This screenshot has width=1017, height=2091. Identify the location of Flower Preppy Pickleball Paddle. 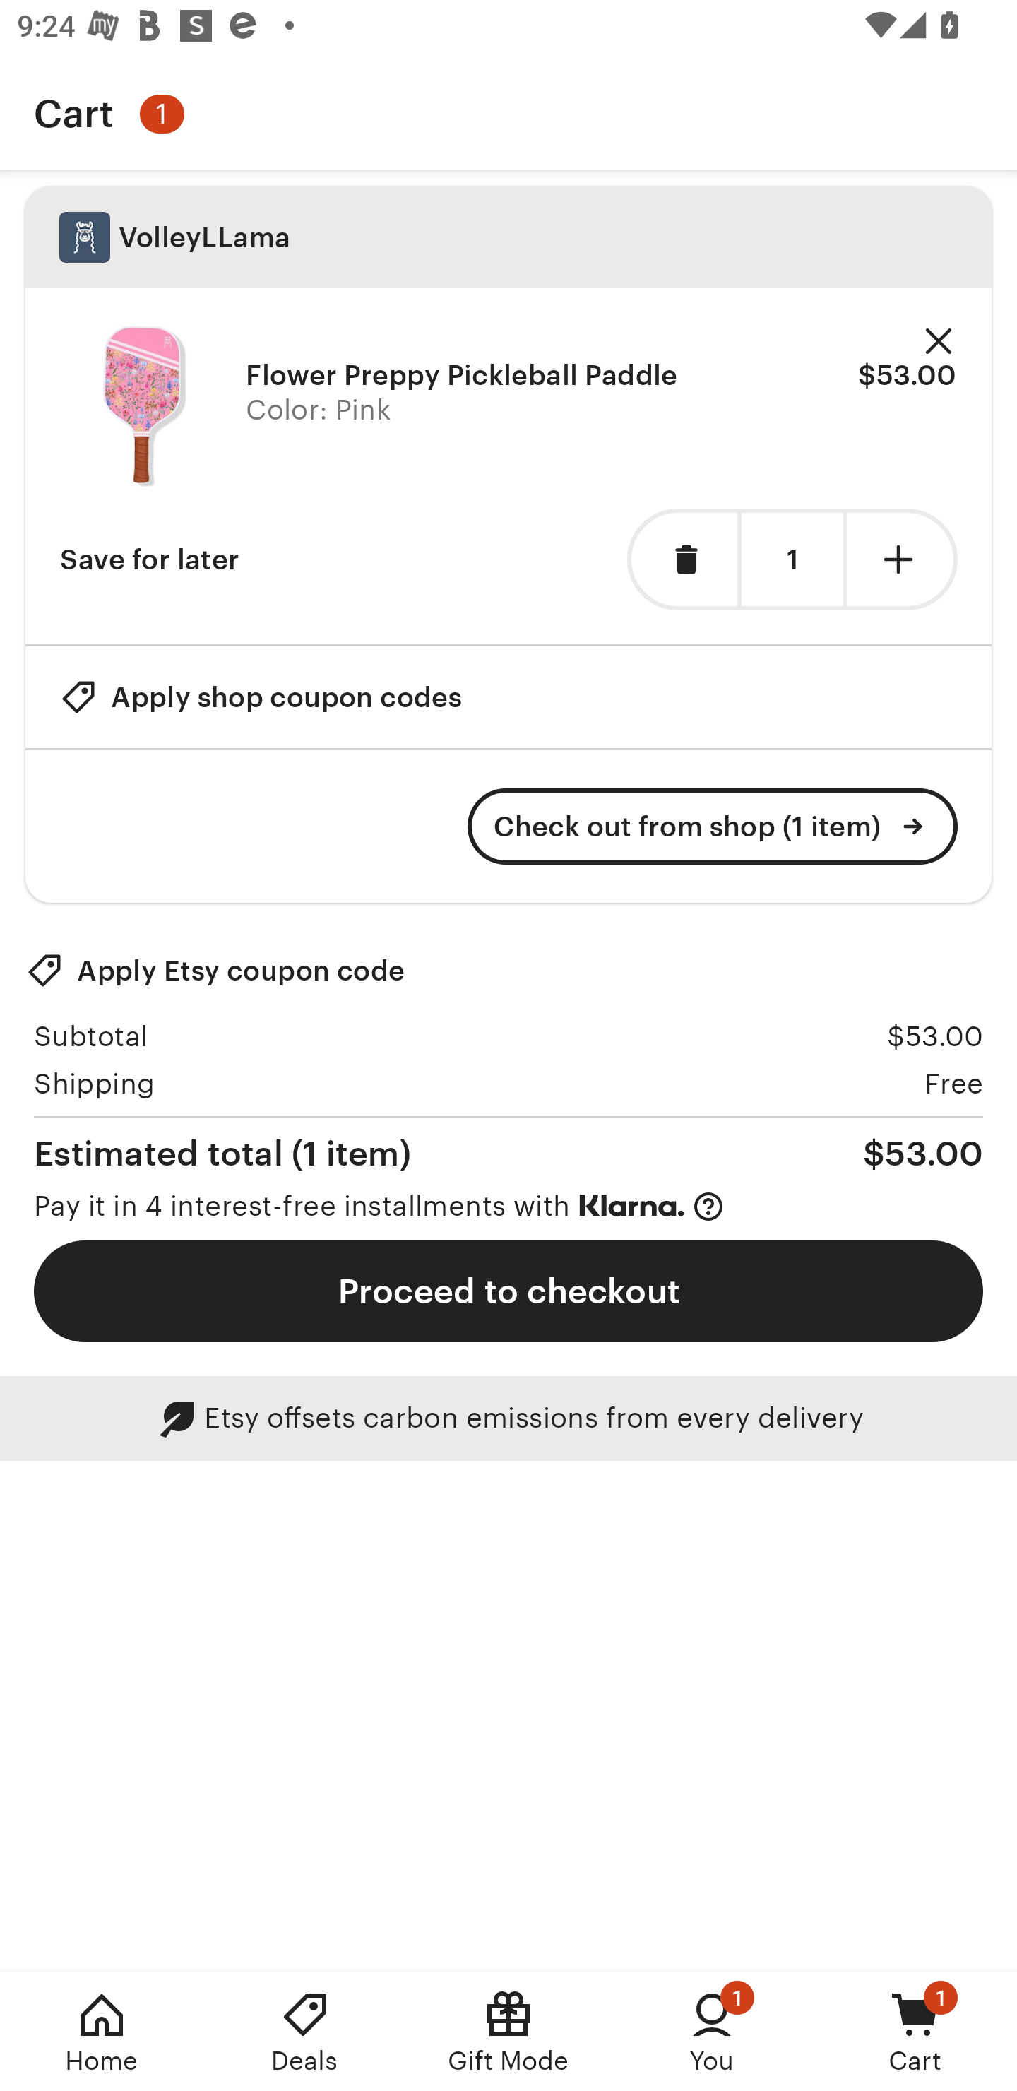
(144, 406).